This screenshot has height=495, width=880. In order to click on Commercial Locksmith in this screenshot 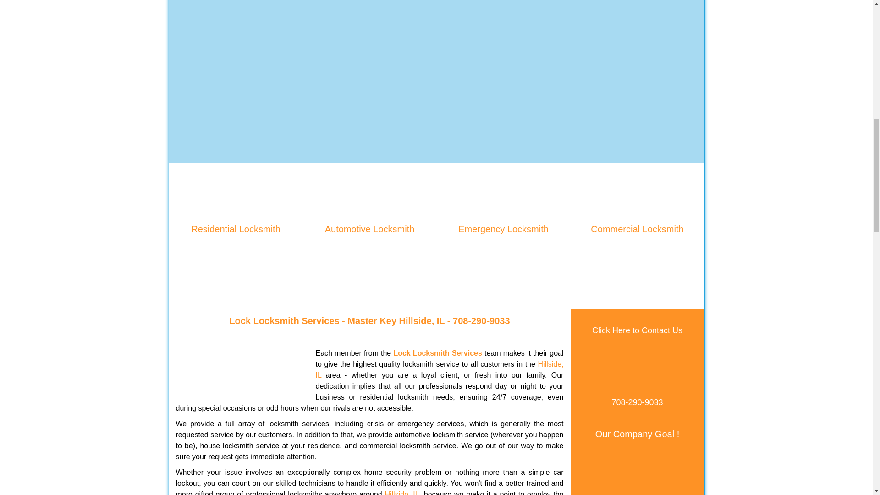, I will do `click(637, 229)`.